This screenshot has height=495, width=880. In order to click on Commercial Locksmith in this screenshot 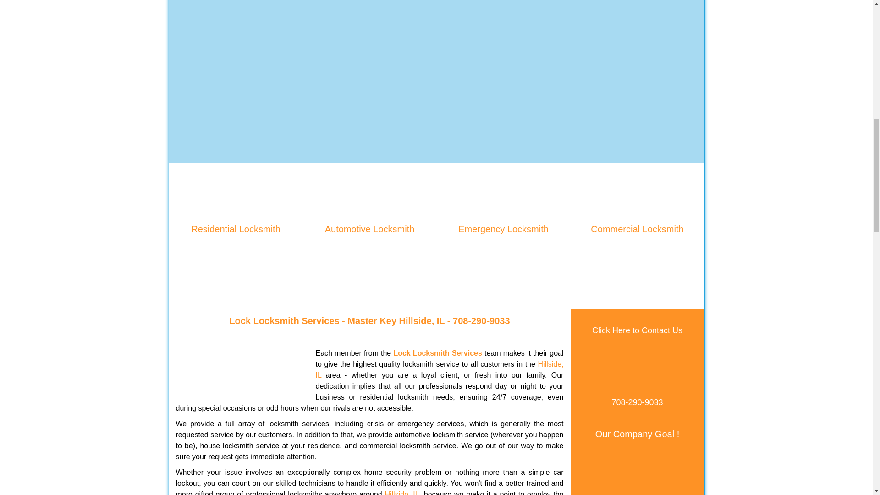, I will do `click(637, 229)`.